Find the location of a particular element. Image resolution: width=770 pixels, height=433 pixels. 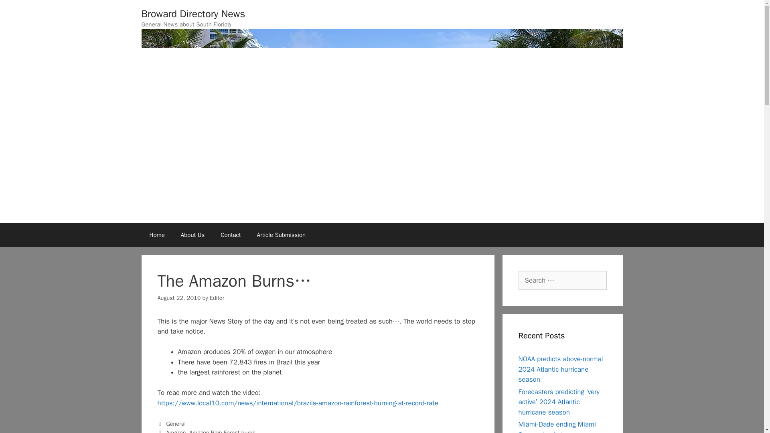

About Us is located at coordinates (192, 235).